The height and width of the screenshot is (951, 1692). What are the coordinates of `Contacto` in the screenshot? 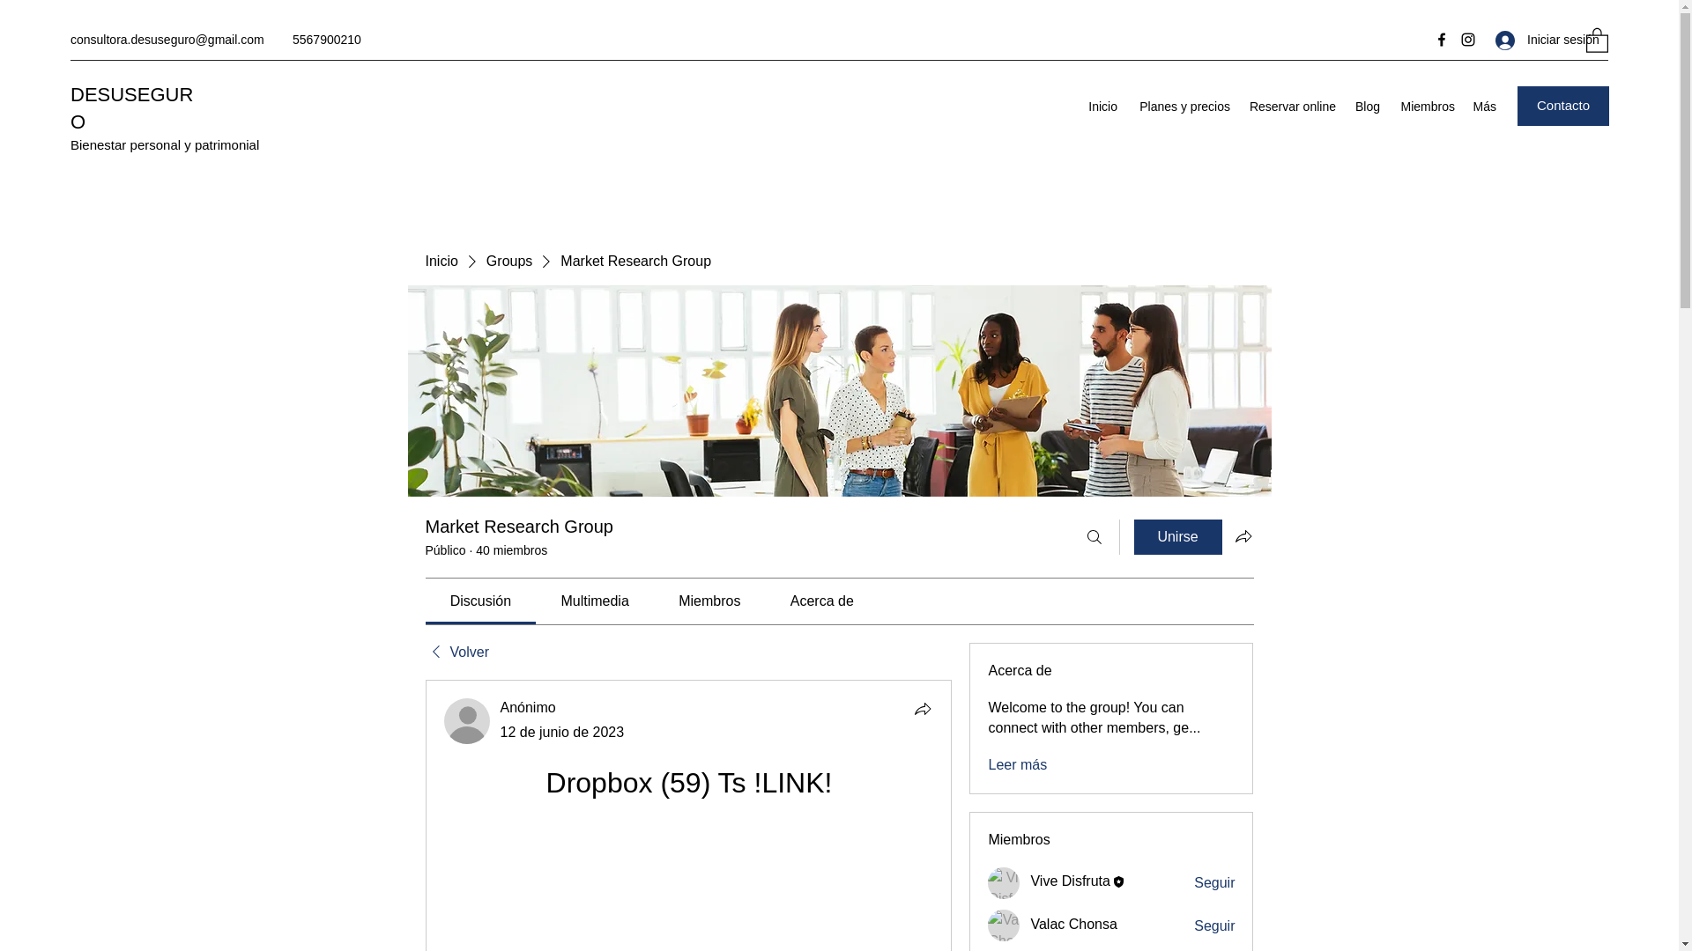 It's located at (1563, 106).